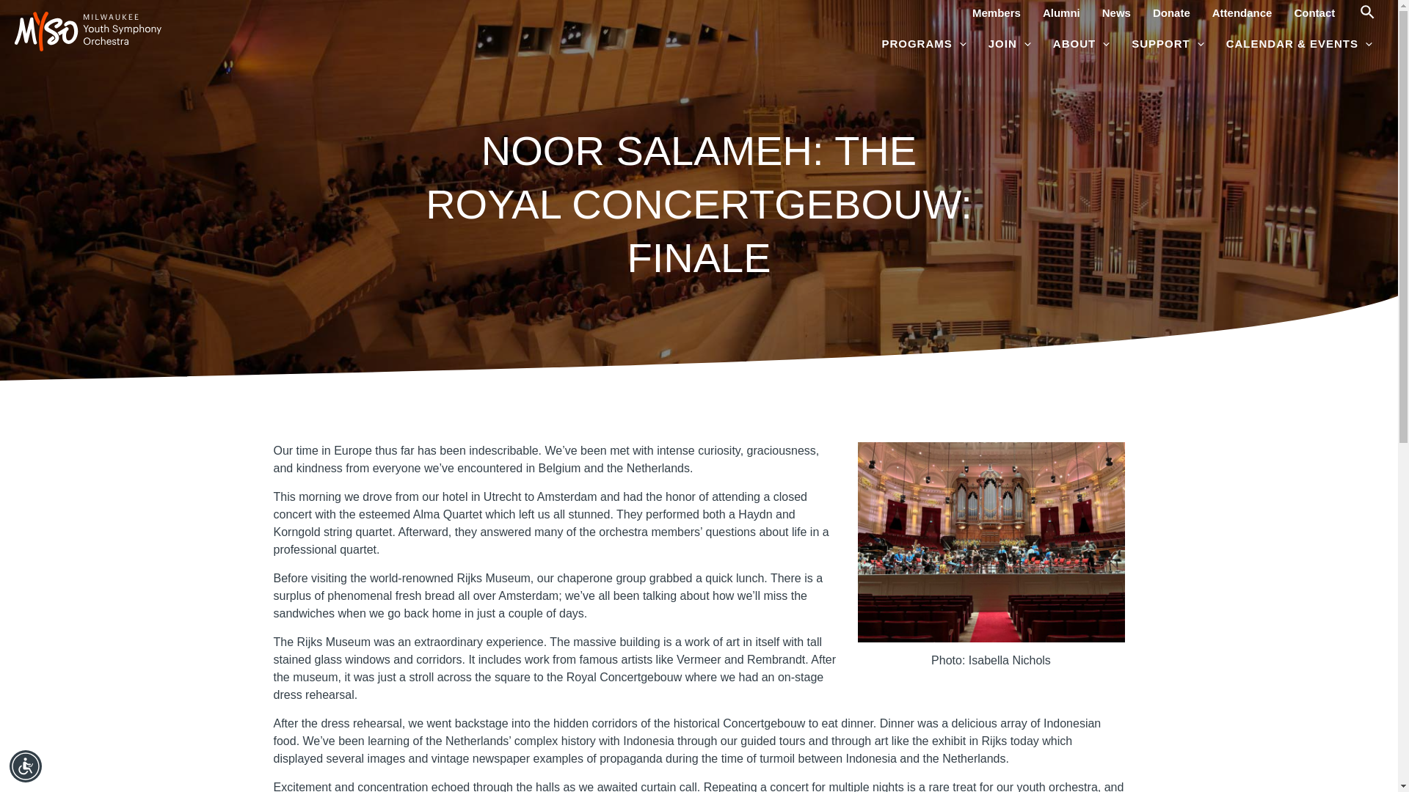 This screenshot has height=792, width=1409. Describe the element at coordinates (1010, 44) in the screenshot. I see `JOIN` at that location.